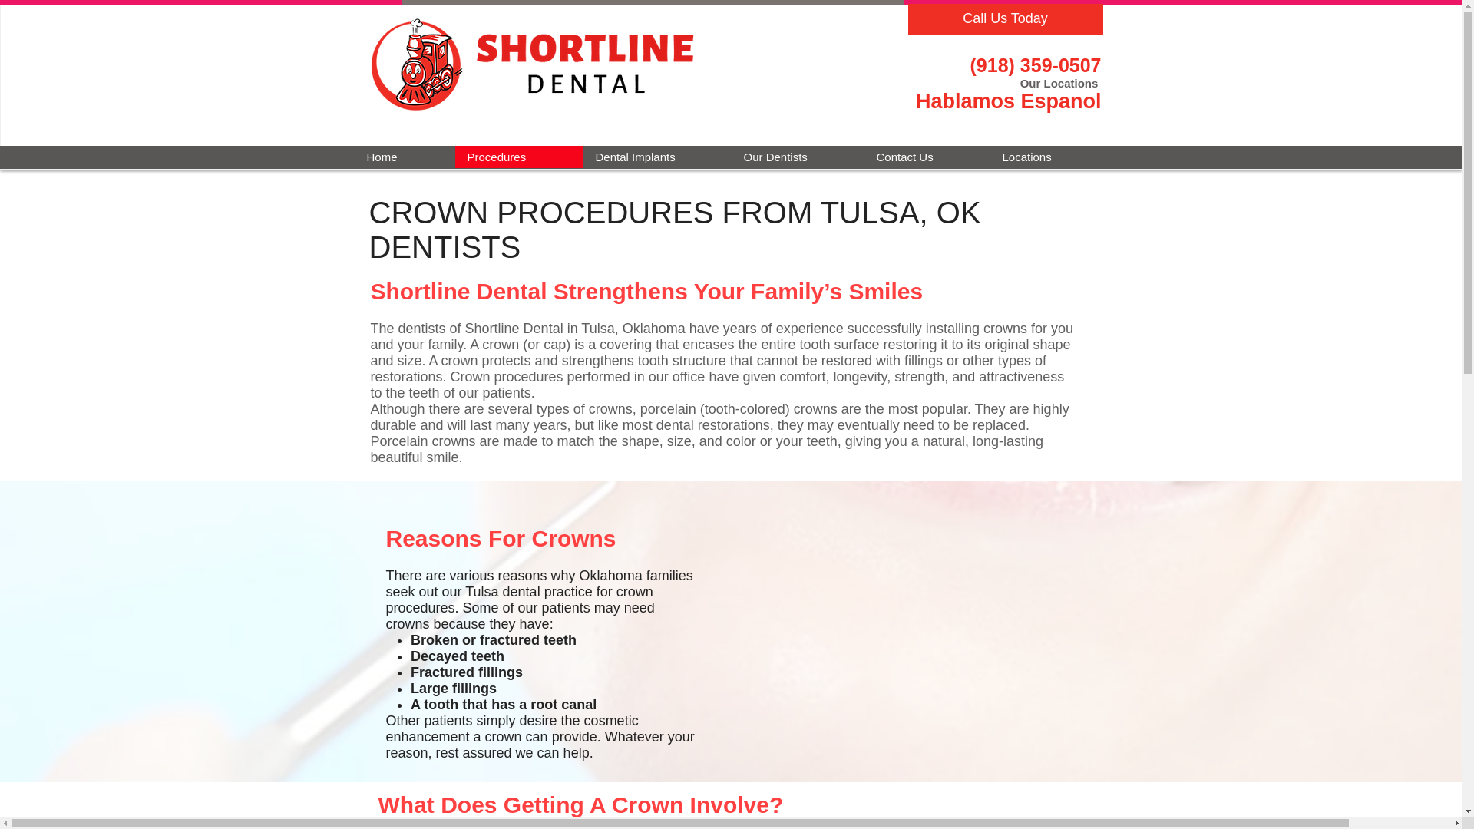 This screenshot has width=1474, height=829. Describe the element at coordinates (1005, 19) in the screenshot. I see `Call Us Today` at that location.